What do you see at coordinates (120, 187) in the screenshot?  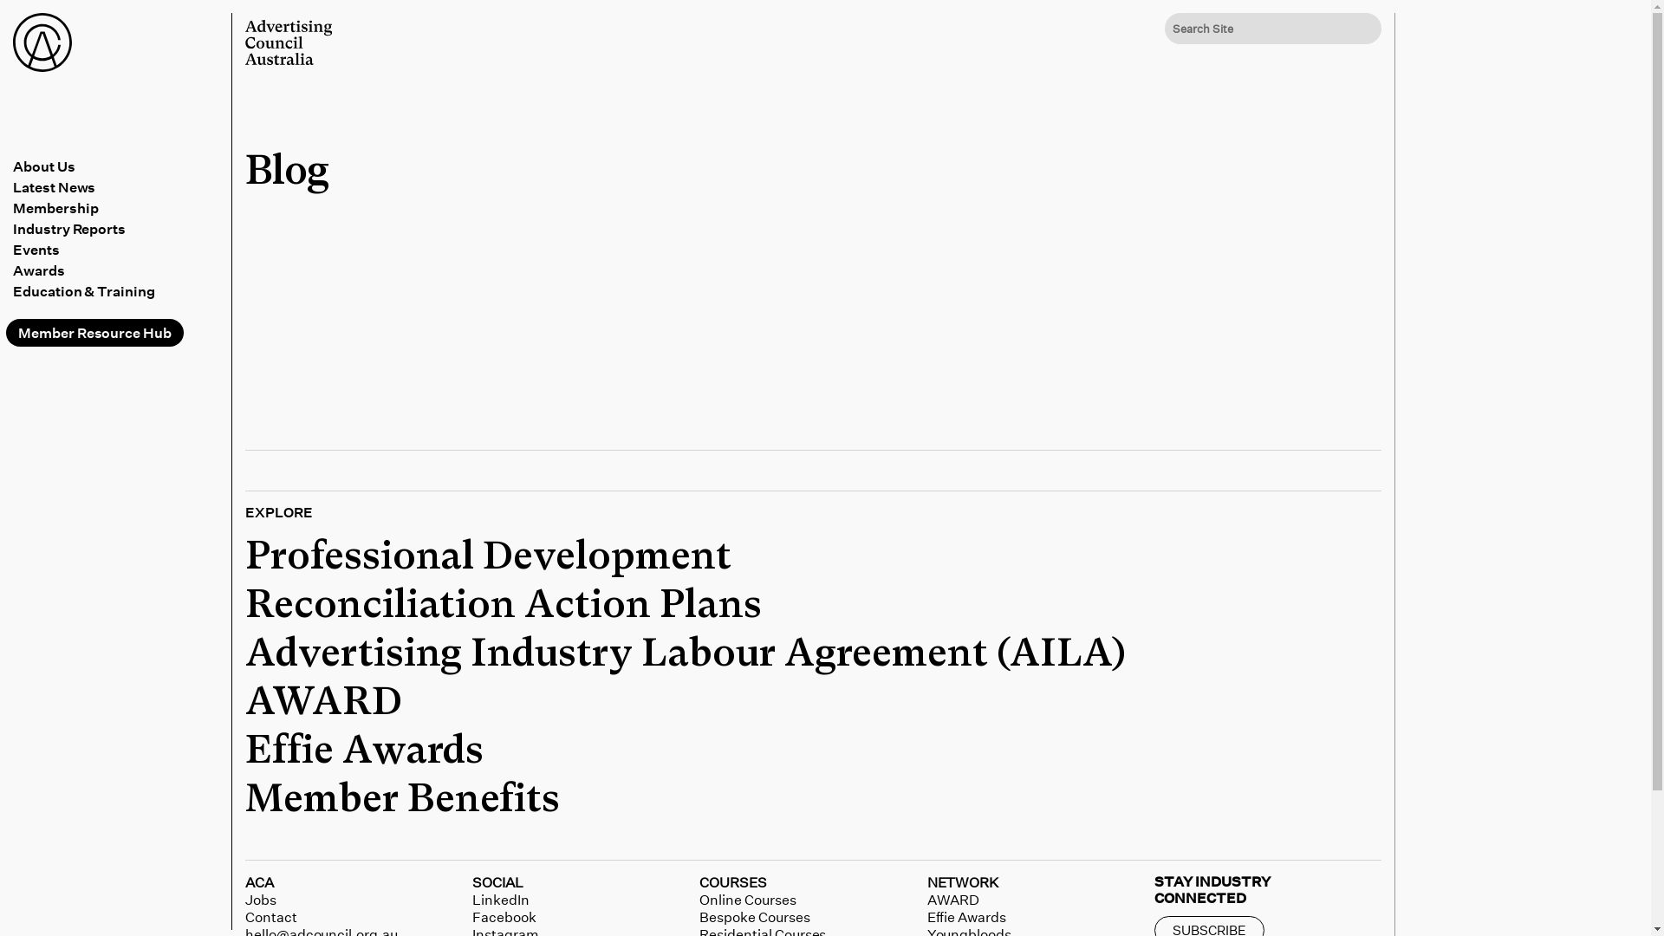 I see `Latest News` at bounding box center [120, 187].